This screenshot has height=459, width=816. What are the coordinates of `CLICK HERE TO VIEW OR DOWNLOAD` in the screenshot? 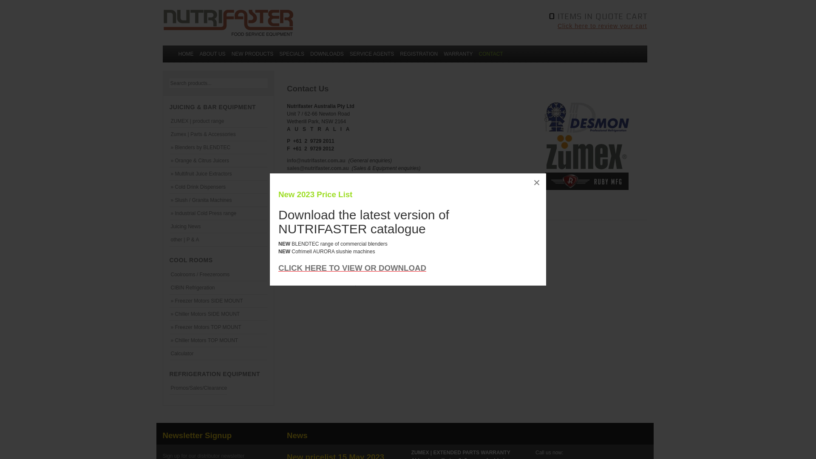 It's located at (352, 268).